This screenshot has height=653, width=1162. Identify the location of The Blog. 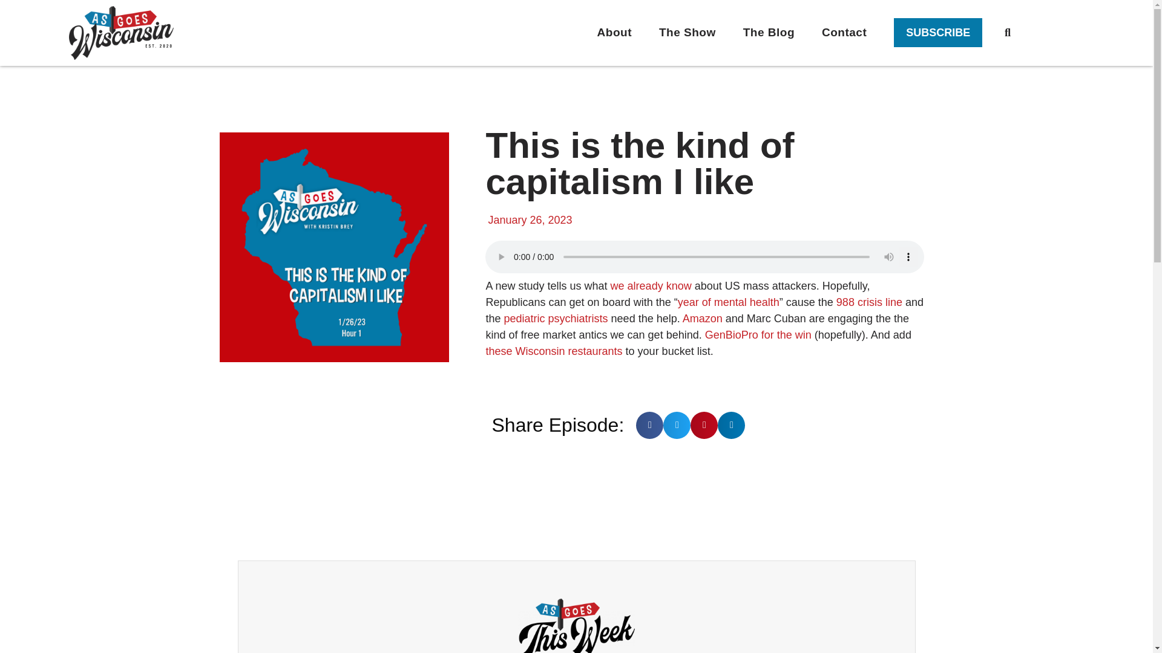
(769, 33).